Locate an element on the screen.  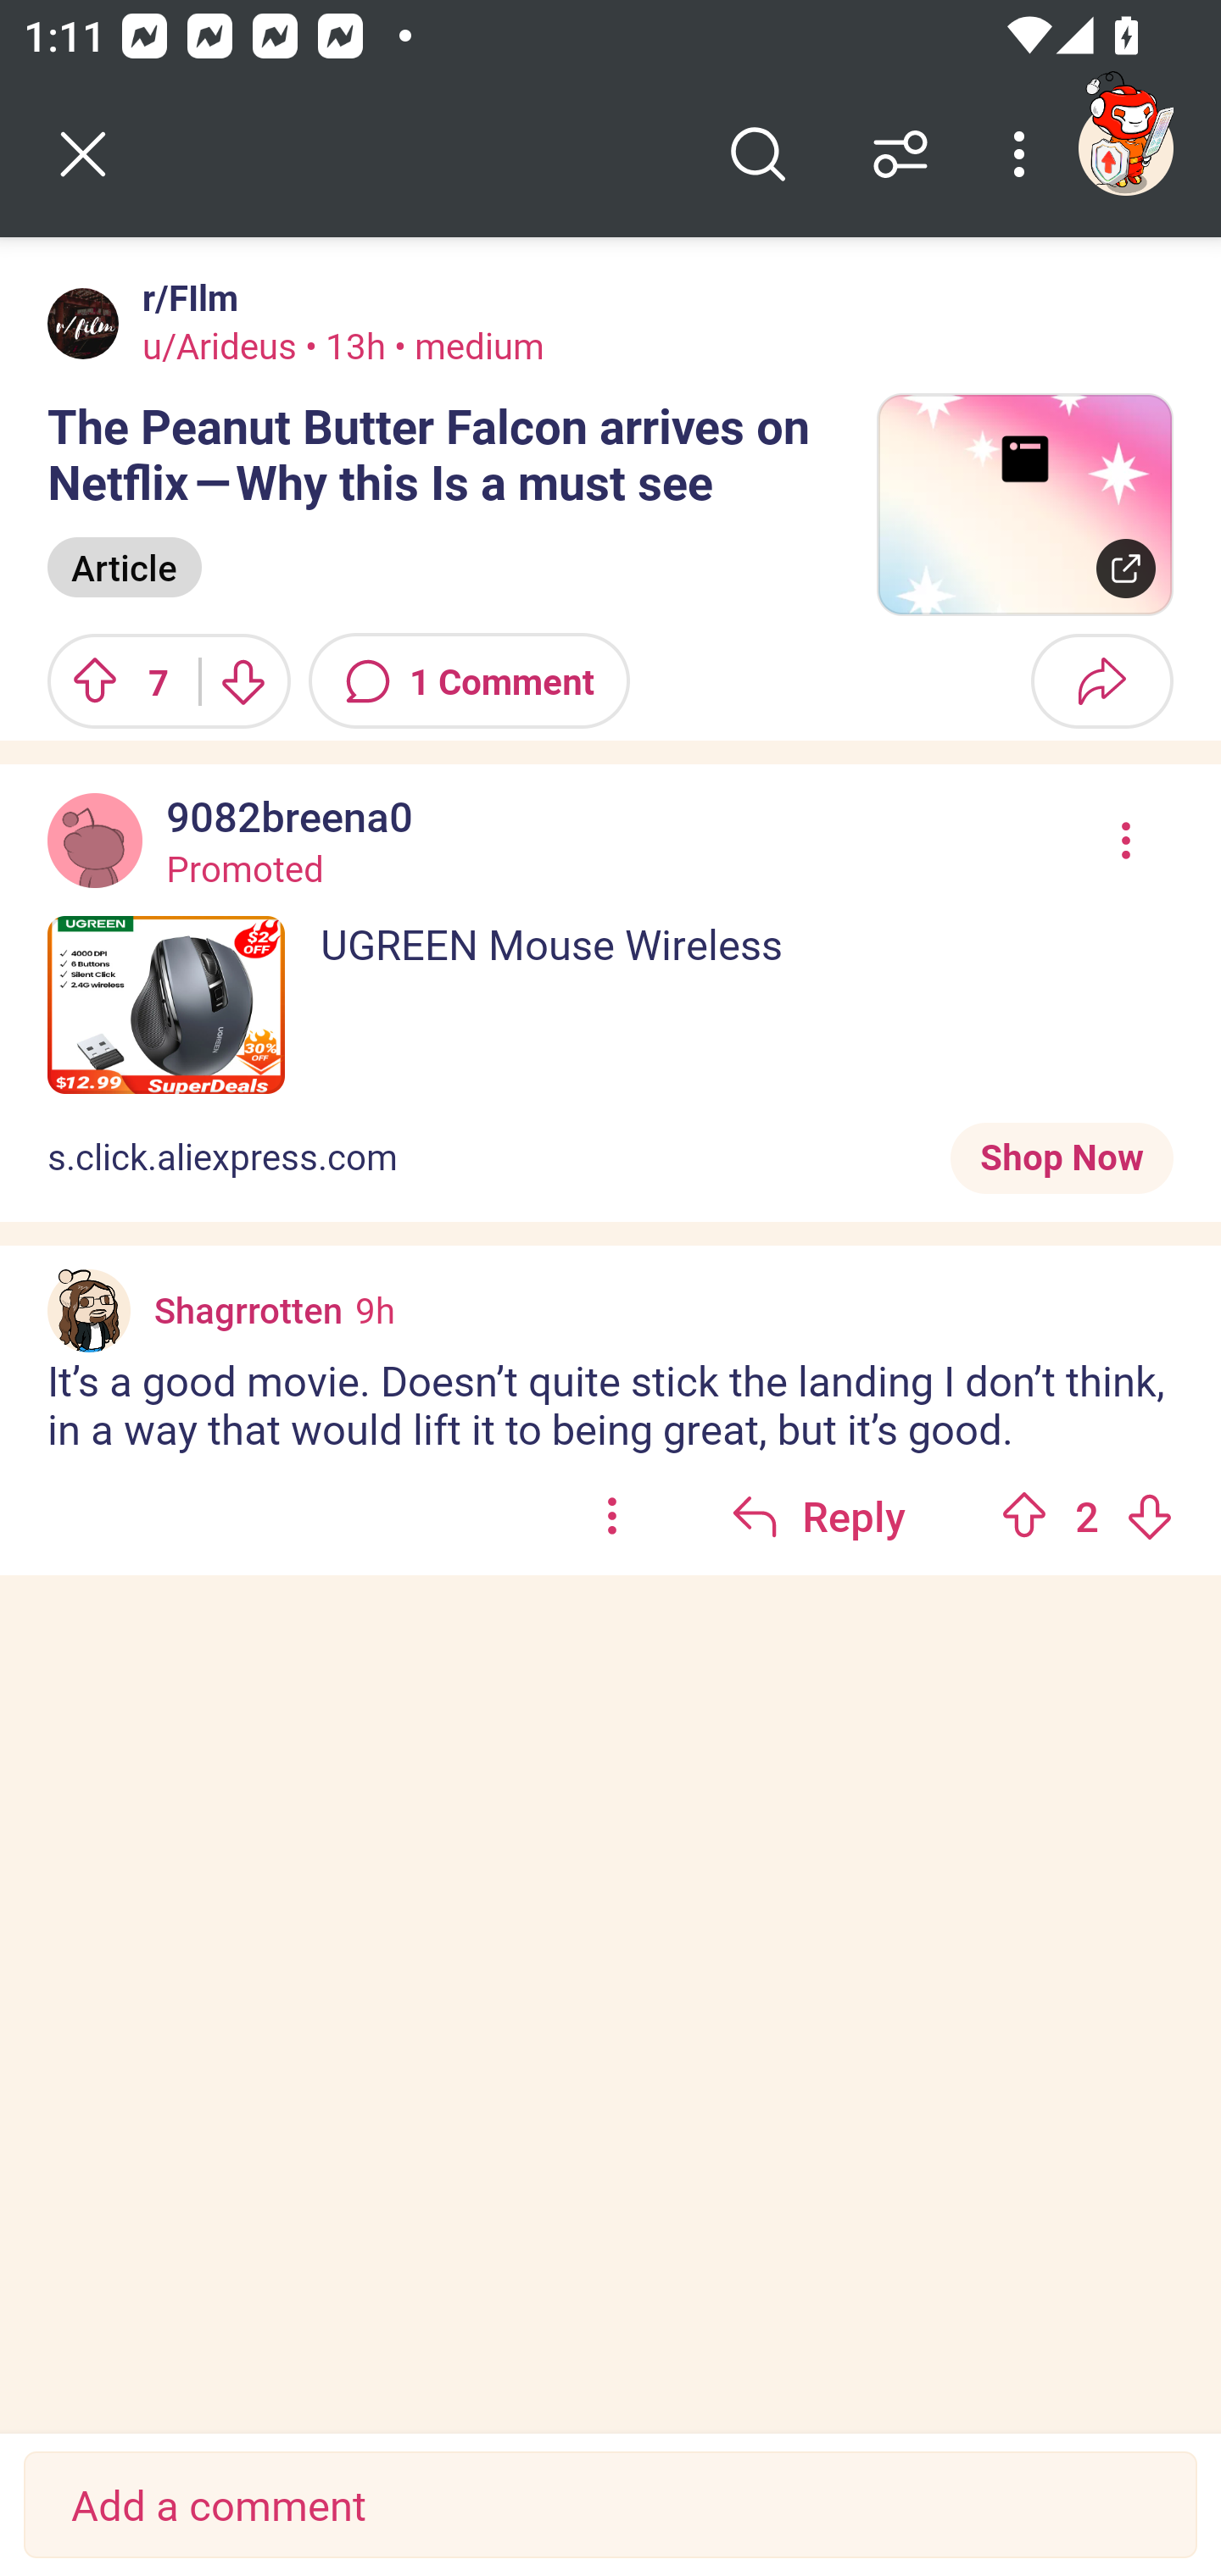
Custom avatar is located at coordinates (89, 1311).